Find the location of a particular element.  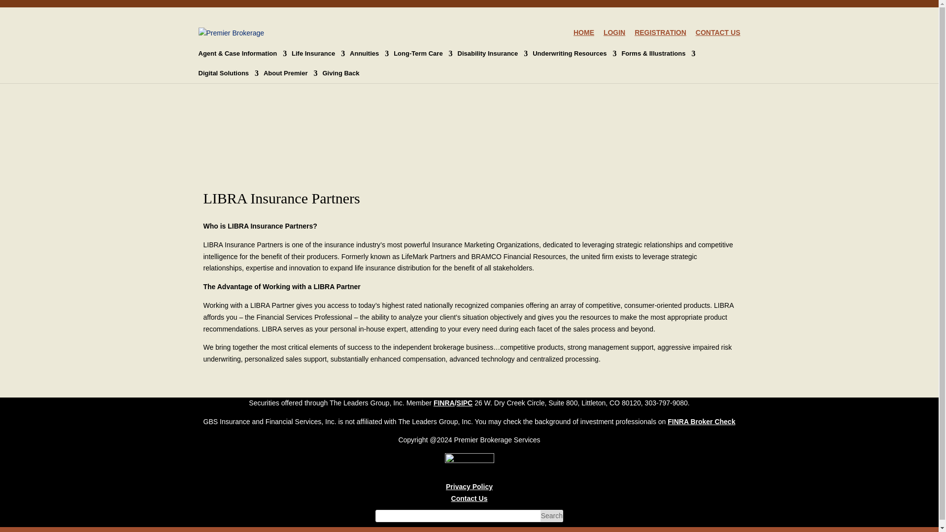

Long-Term Care is located at coordinates (423, 53).